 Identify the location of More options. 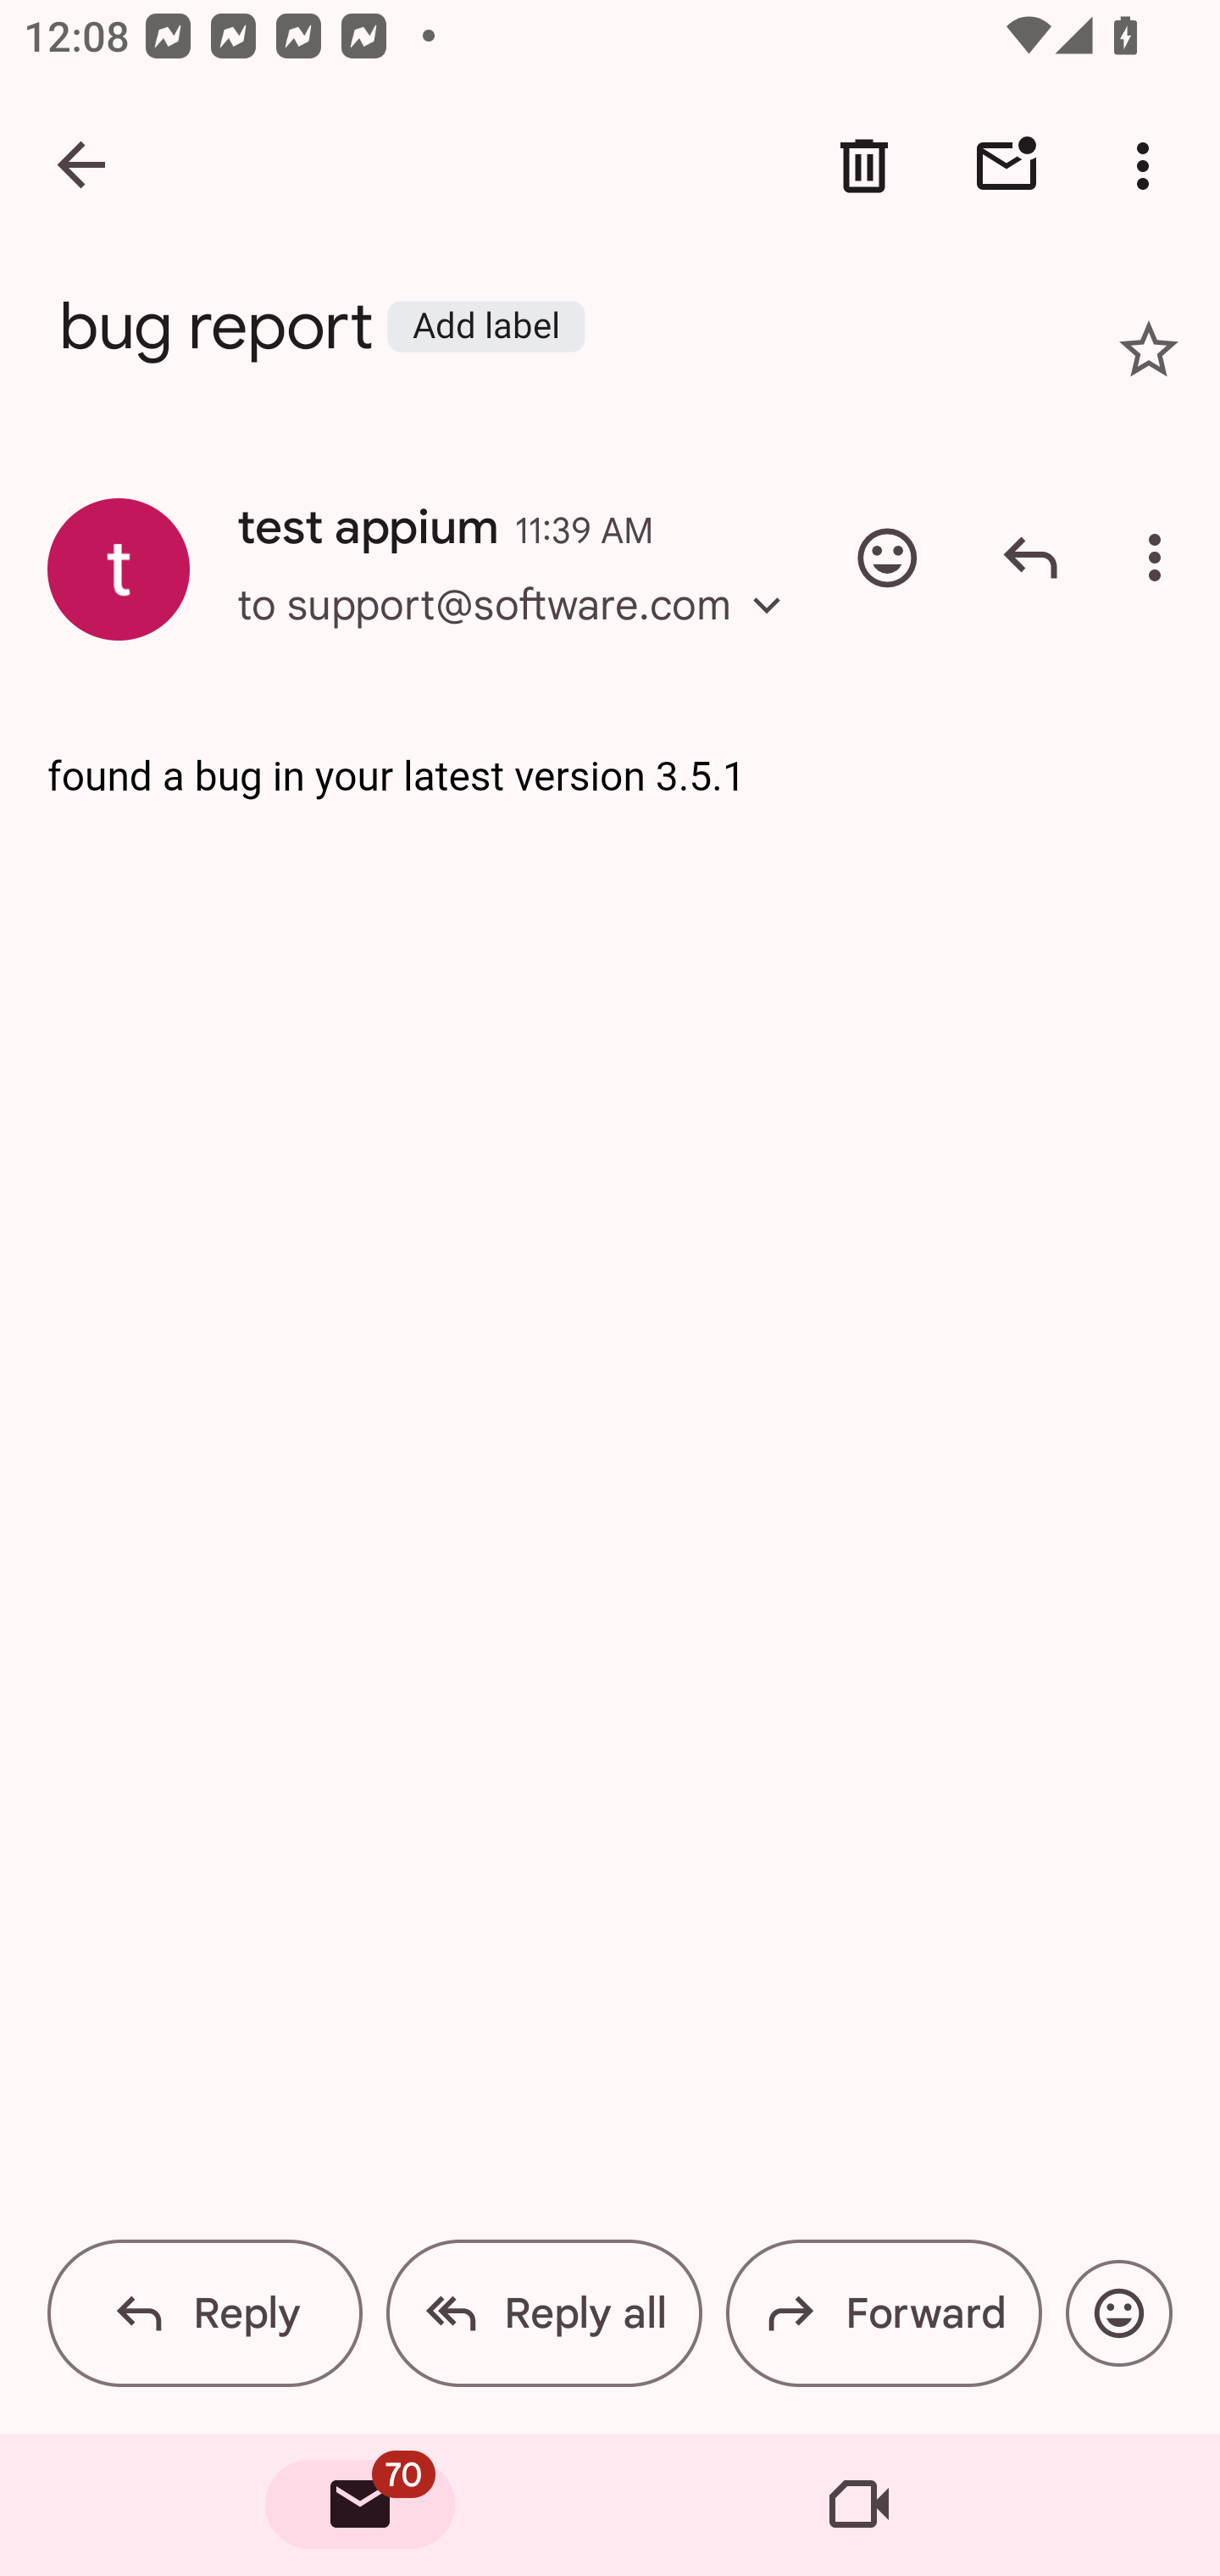
(1161, 558).